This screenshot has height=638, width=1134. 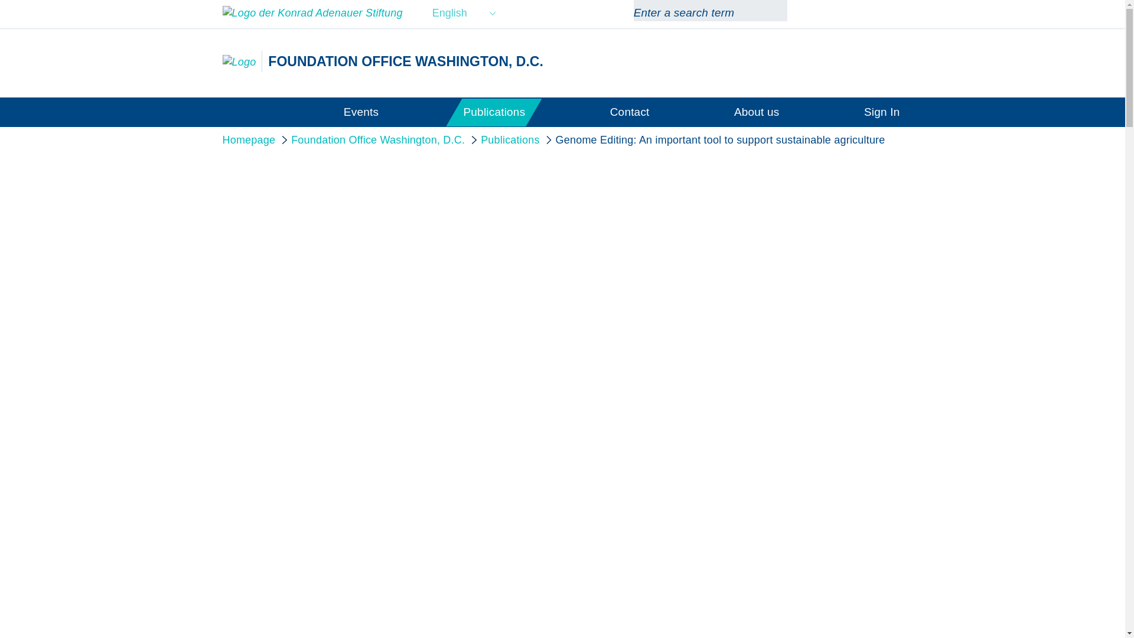 What do you see at coordinates (874, 13) in the screenshot?
I see `Twitter` at bounding box center [874, 13].